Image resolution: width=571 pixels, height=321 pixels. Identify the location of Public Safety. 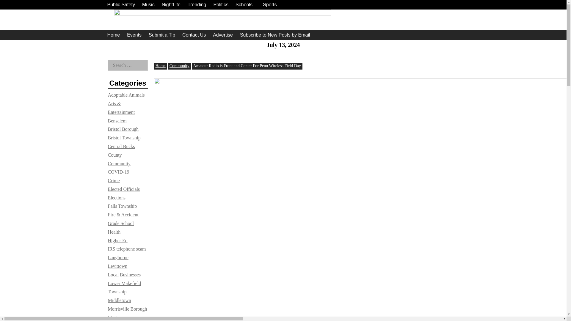
(121, 5).